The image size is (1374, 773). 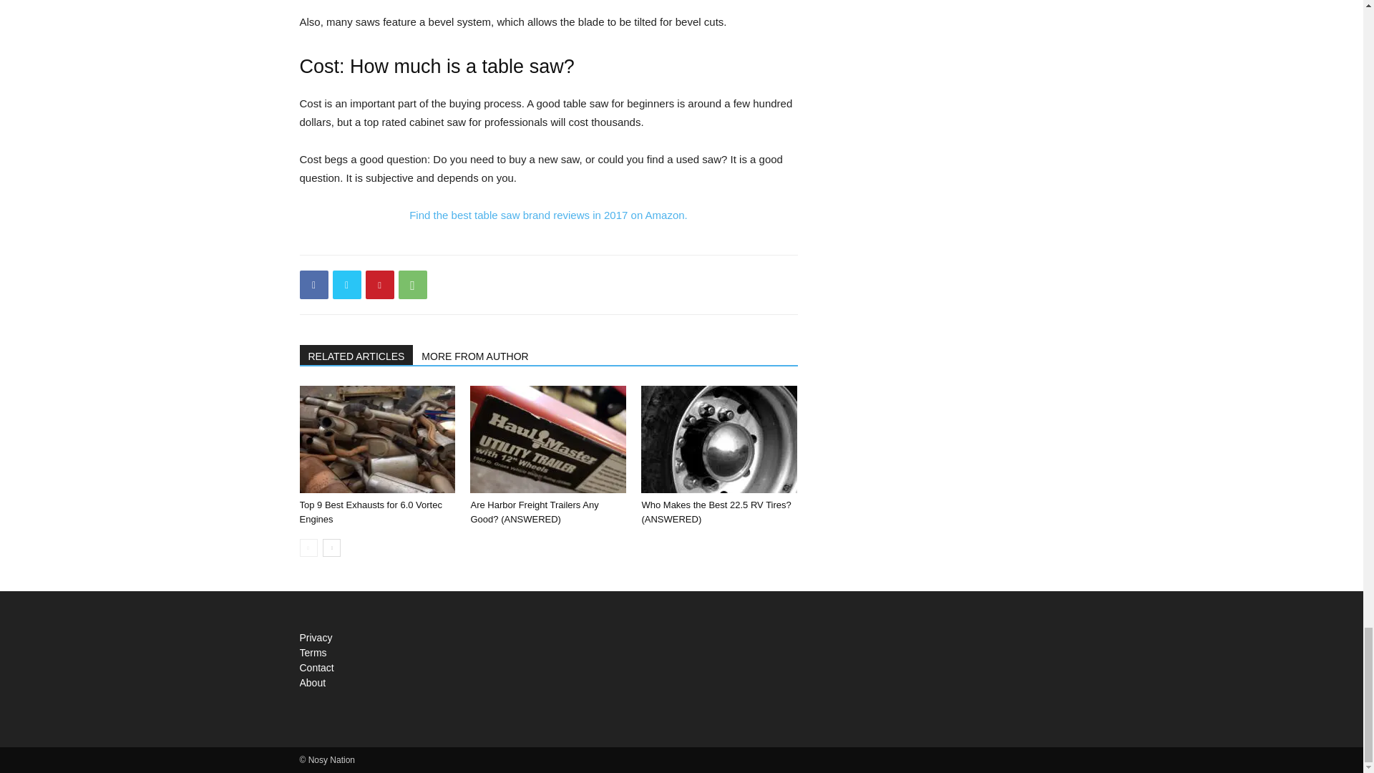 I want to click on Find the best table saw brand reviews in 2017 on Amazon., so click(x=548, y=215).